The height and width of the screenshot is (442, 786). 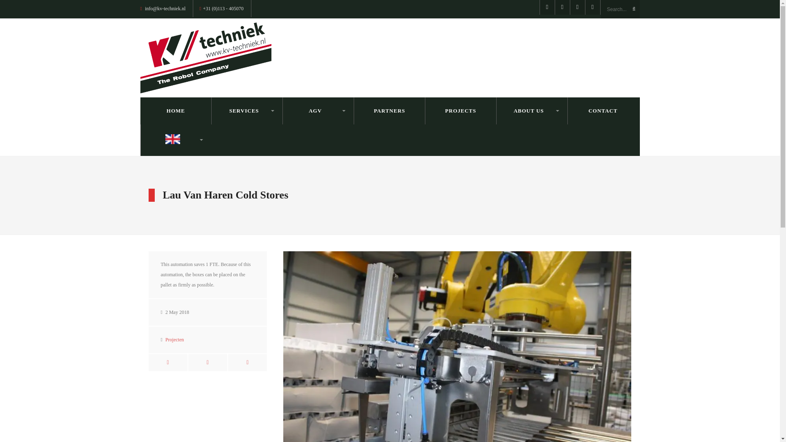 What do you see at coordinates (620, 9) in the screenshot?
I see `Search...` at bounding box center [620, 9].